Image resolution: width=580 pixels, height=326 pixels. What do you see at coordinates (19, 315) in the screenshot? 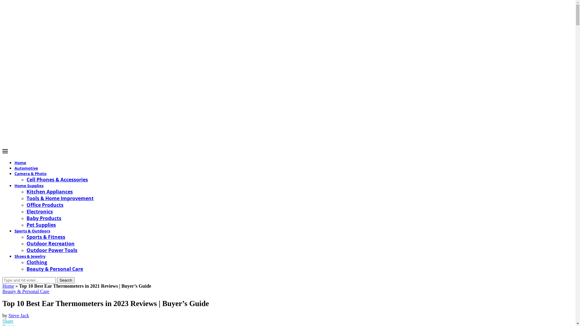
I see `Steve Jack` at bounding box center [19, 315].